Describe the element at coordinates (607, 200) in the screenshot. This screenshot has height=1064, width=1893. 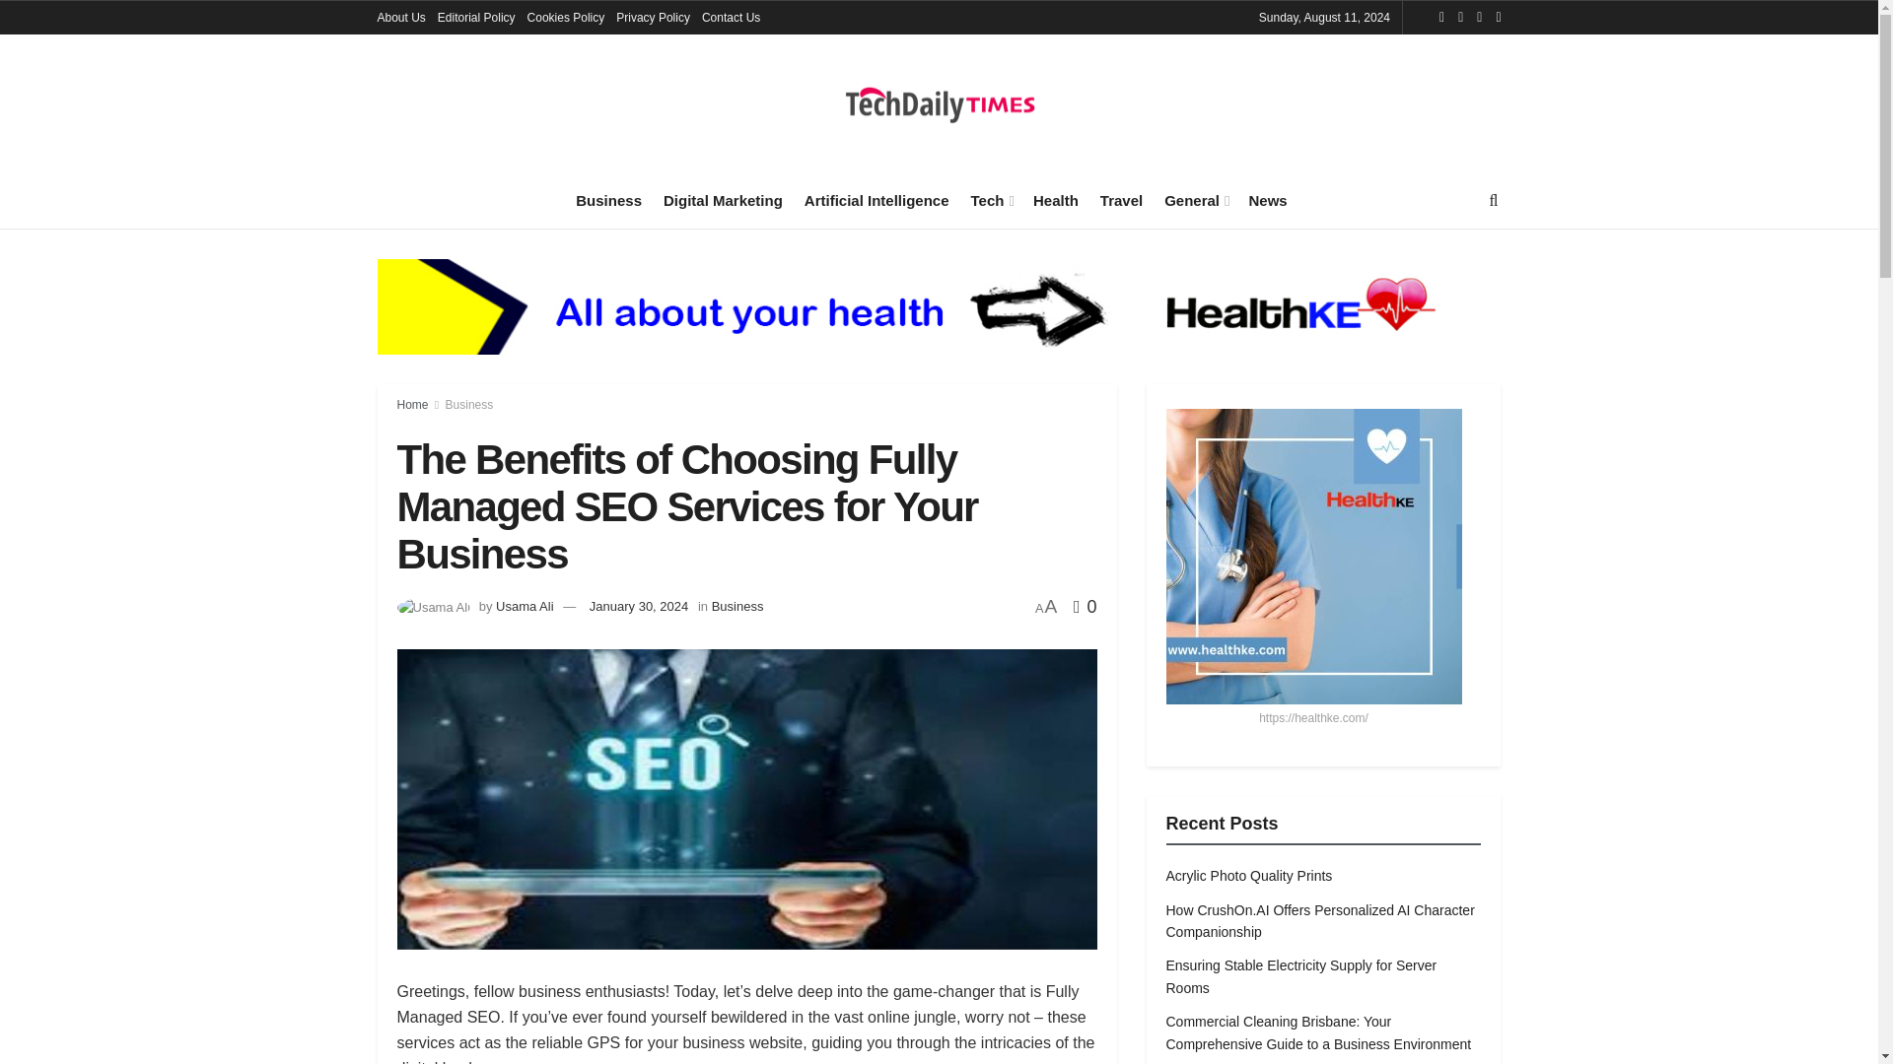
I see `Business` at that location.